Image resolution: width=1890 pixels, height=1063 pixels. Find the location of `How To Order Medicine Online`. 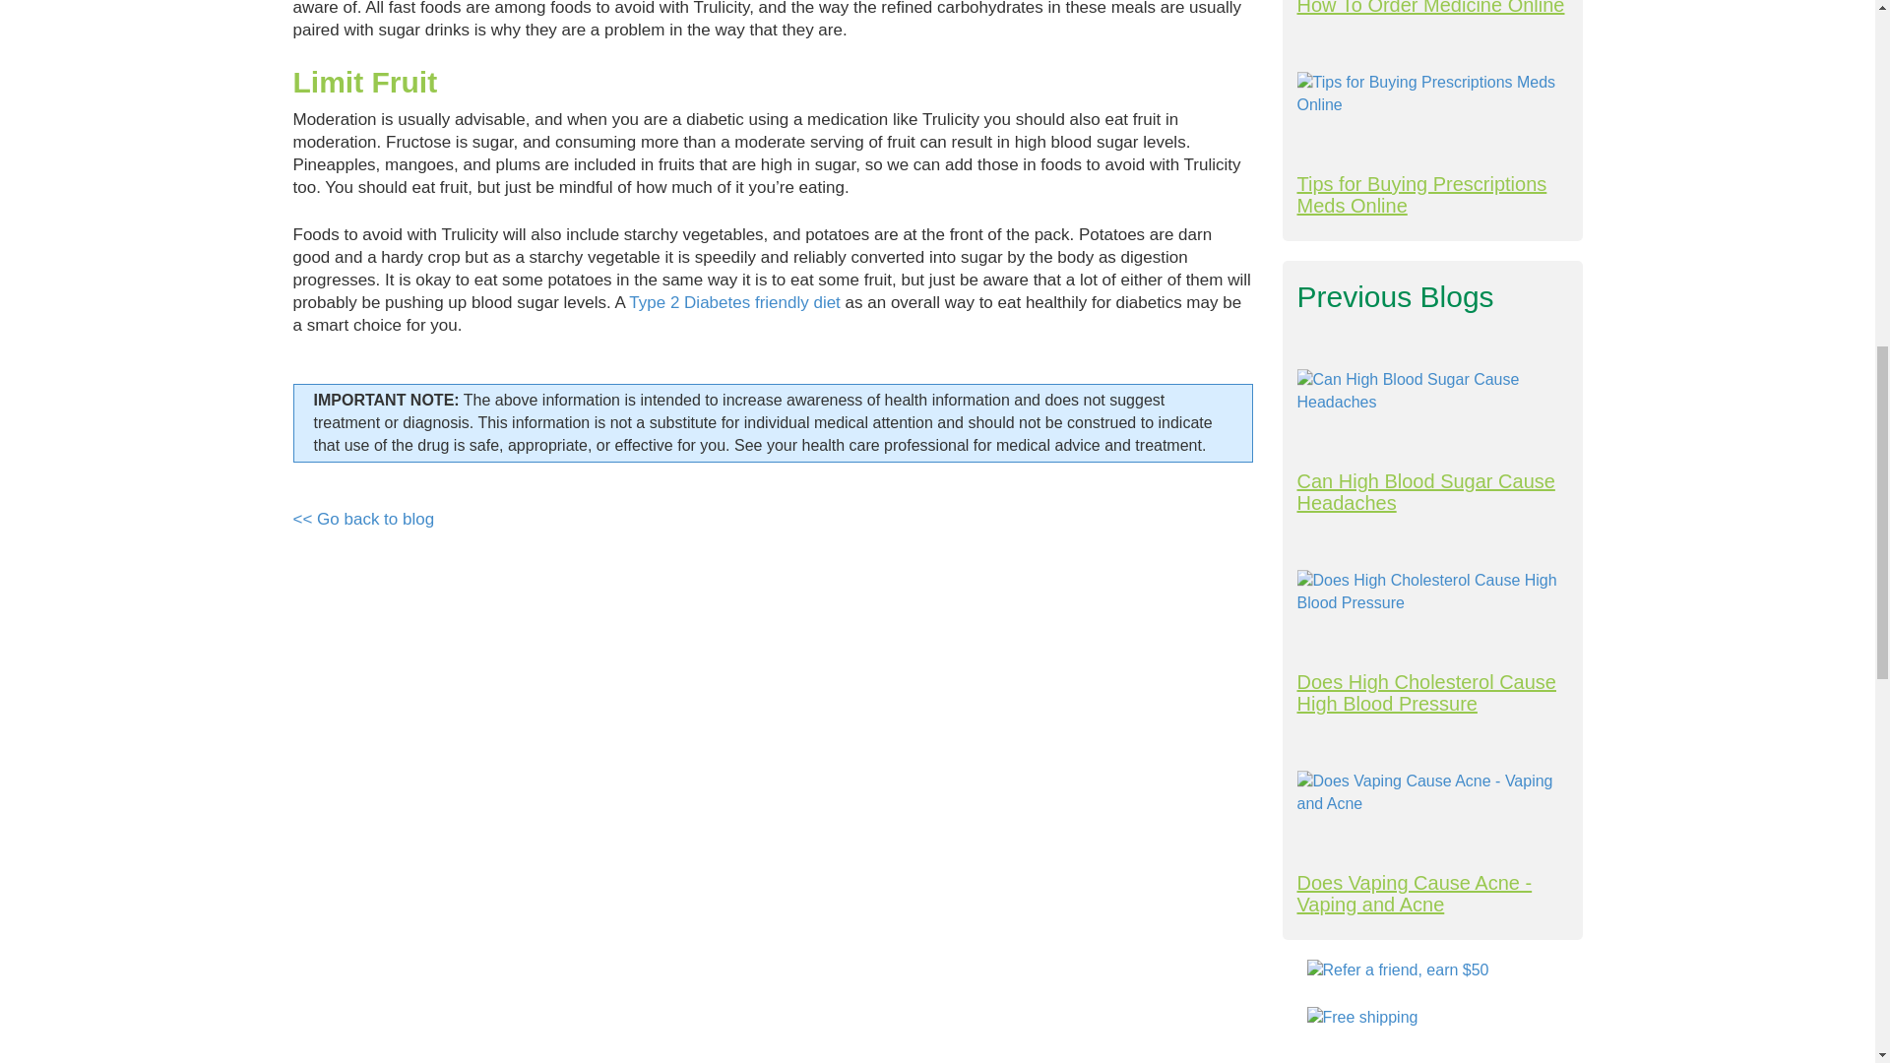

How To Order Medicine Online is located at coordinates (1432, 8).